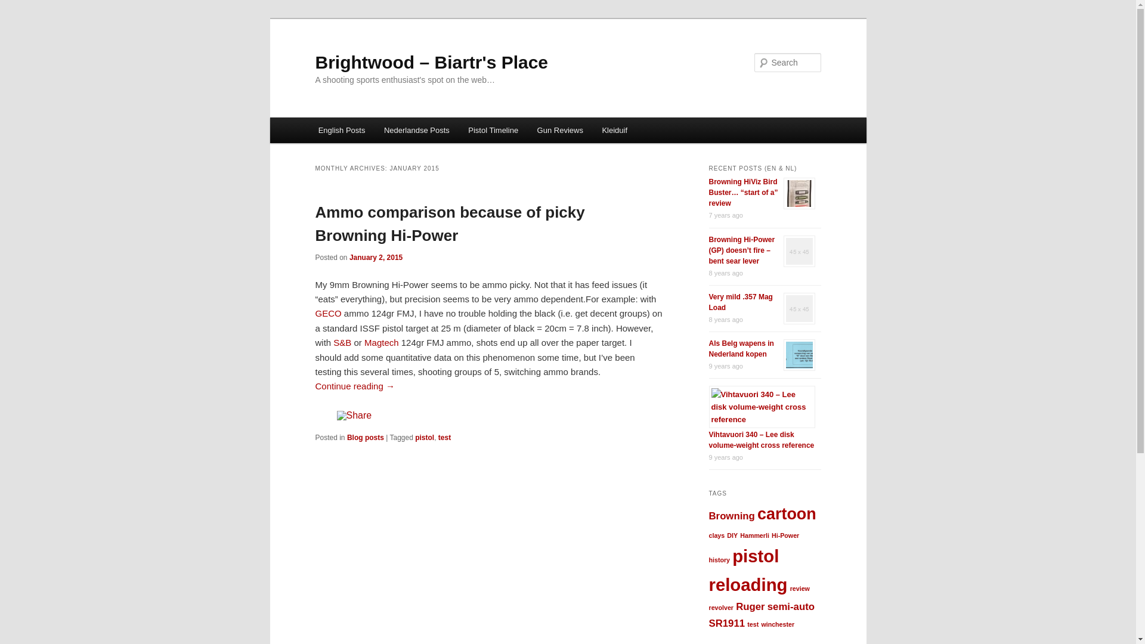  Describe the element at coordinates (615, 130) in the screenshot. I see `Kleiduif` at that location.